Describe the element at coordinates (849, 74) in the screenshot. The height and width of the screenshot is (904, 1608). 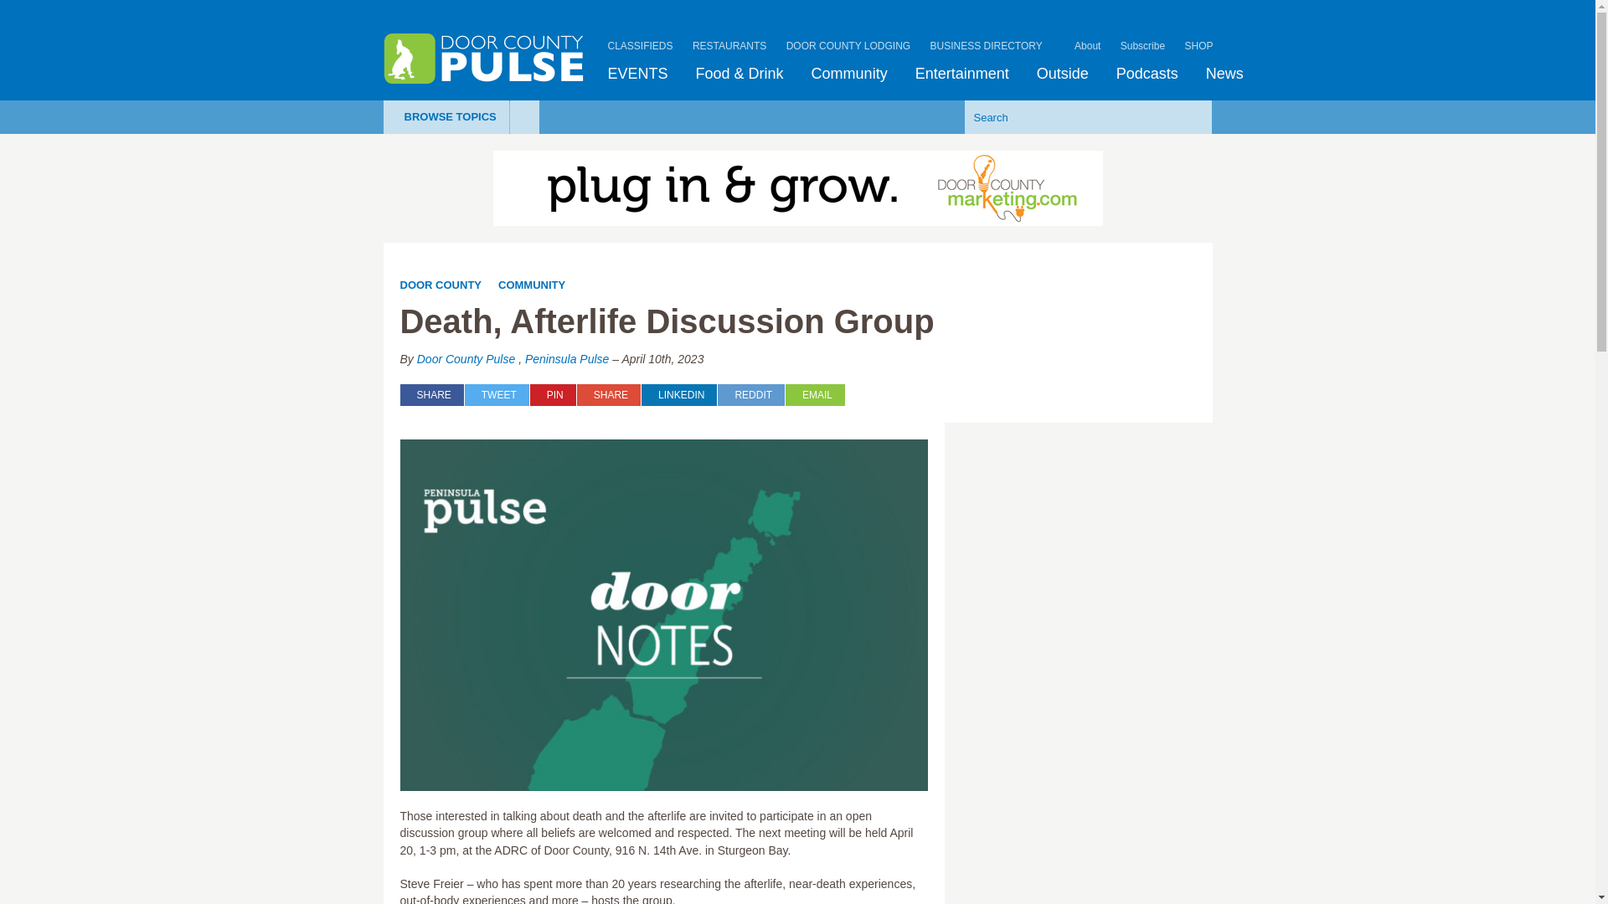
I see `Community` at that location.